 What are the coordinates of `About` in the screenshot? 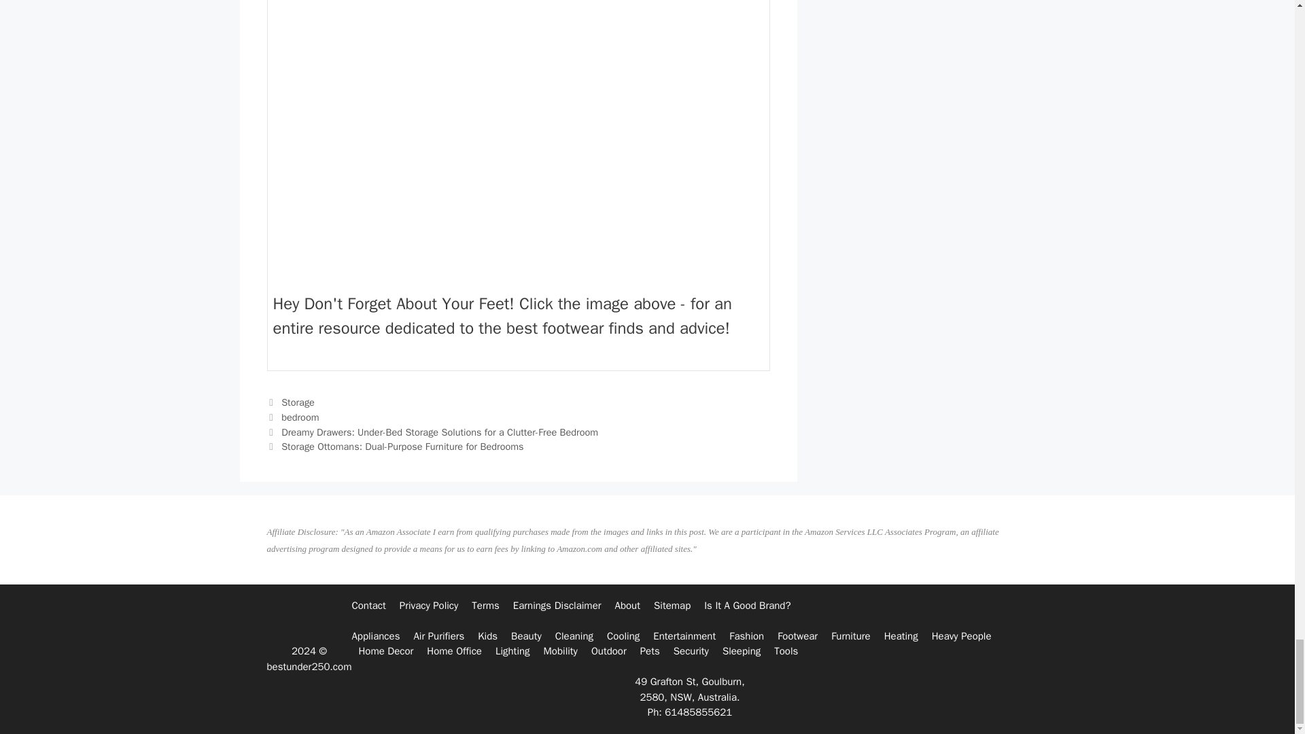 It's located at (627, 605).